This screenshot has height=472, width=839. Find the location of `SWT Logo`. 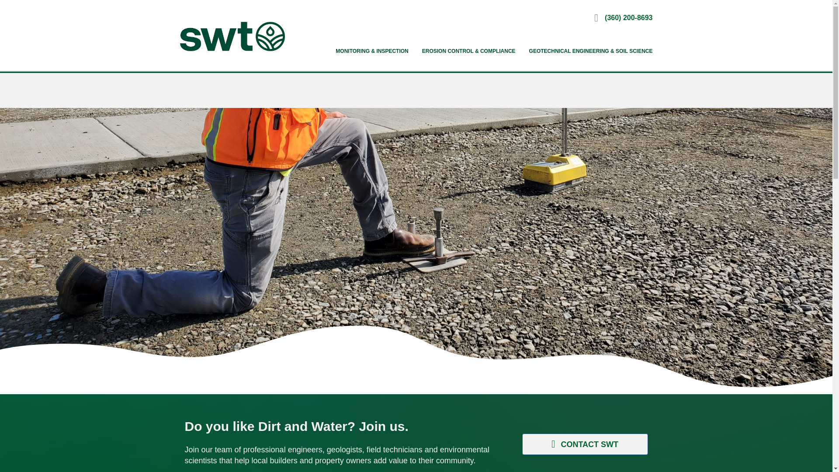

SWT Logo is located at coordinates (232, 36).